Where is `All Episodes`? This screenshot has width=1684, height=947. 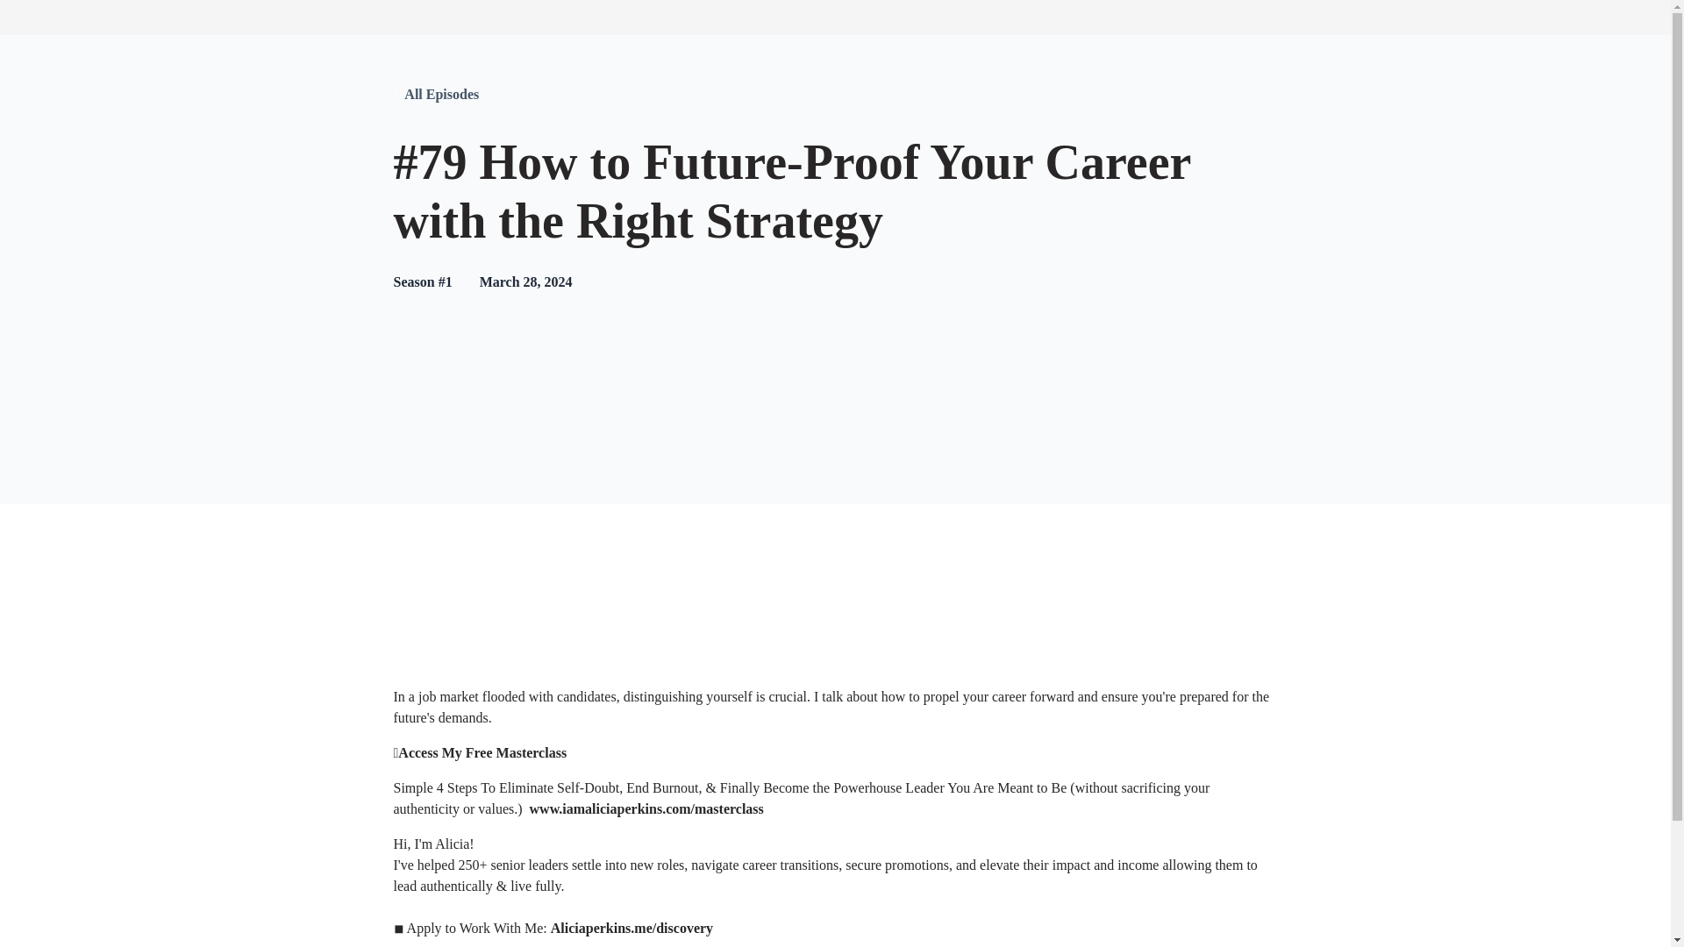 All Episodes is located at coordinates (440, 95).